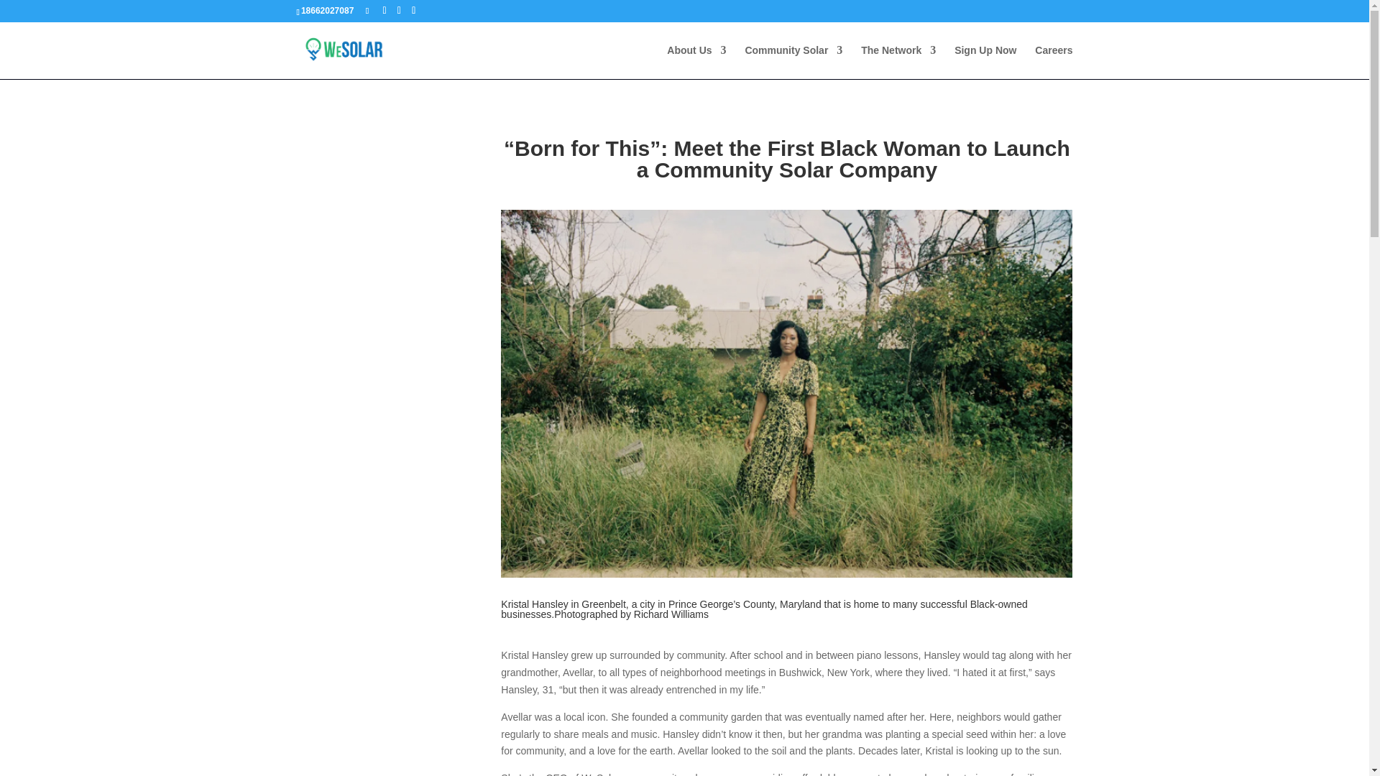 This screenshot has height=776, width=1380. What do you see at coordinates (696, 62) in the screenshot?
I see `About Us` at bounding box center [696, 62].